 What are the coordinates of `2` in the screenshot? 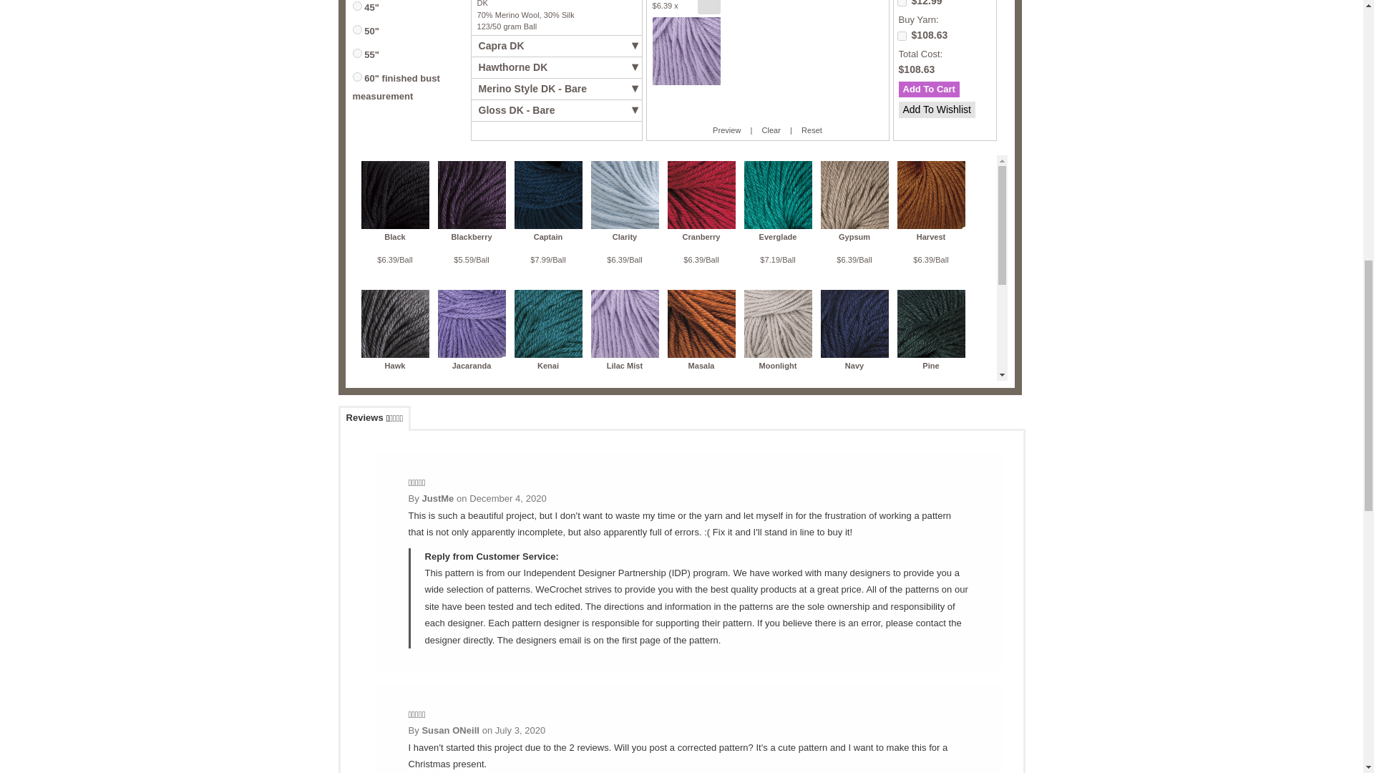 It's located at (356, 6).